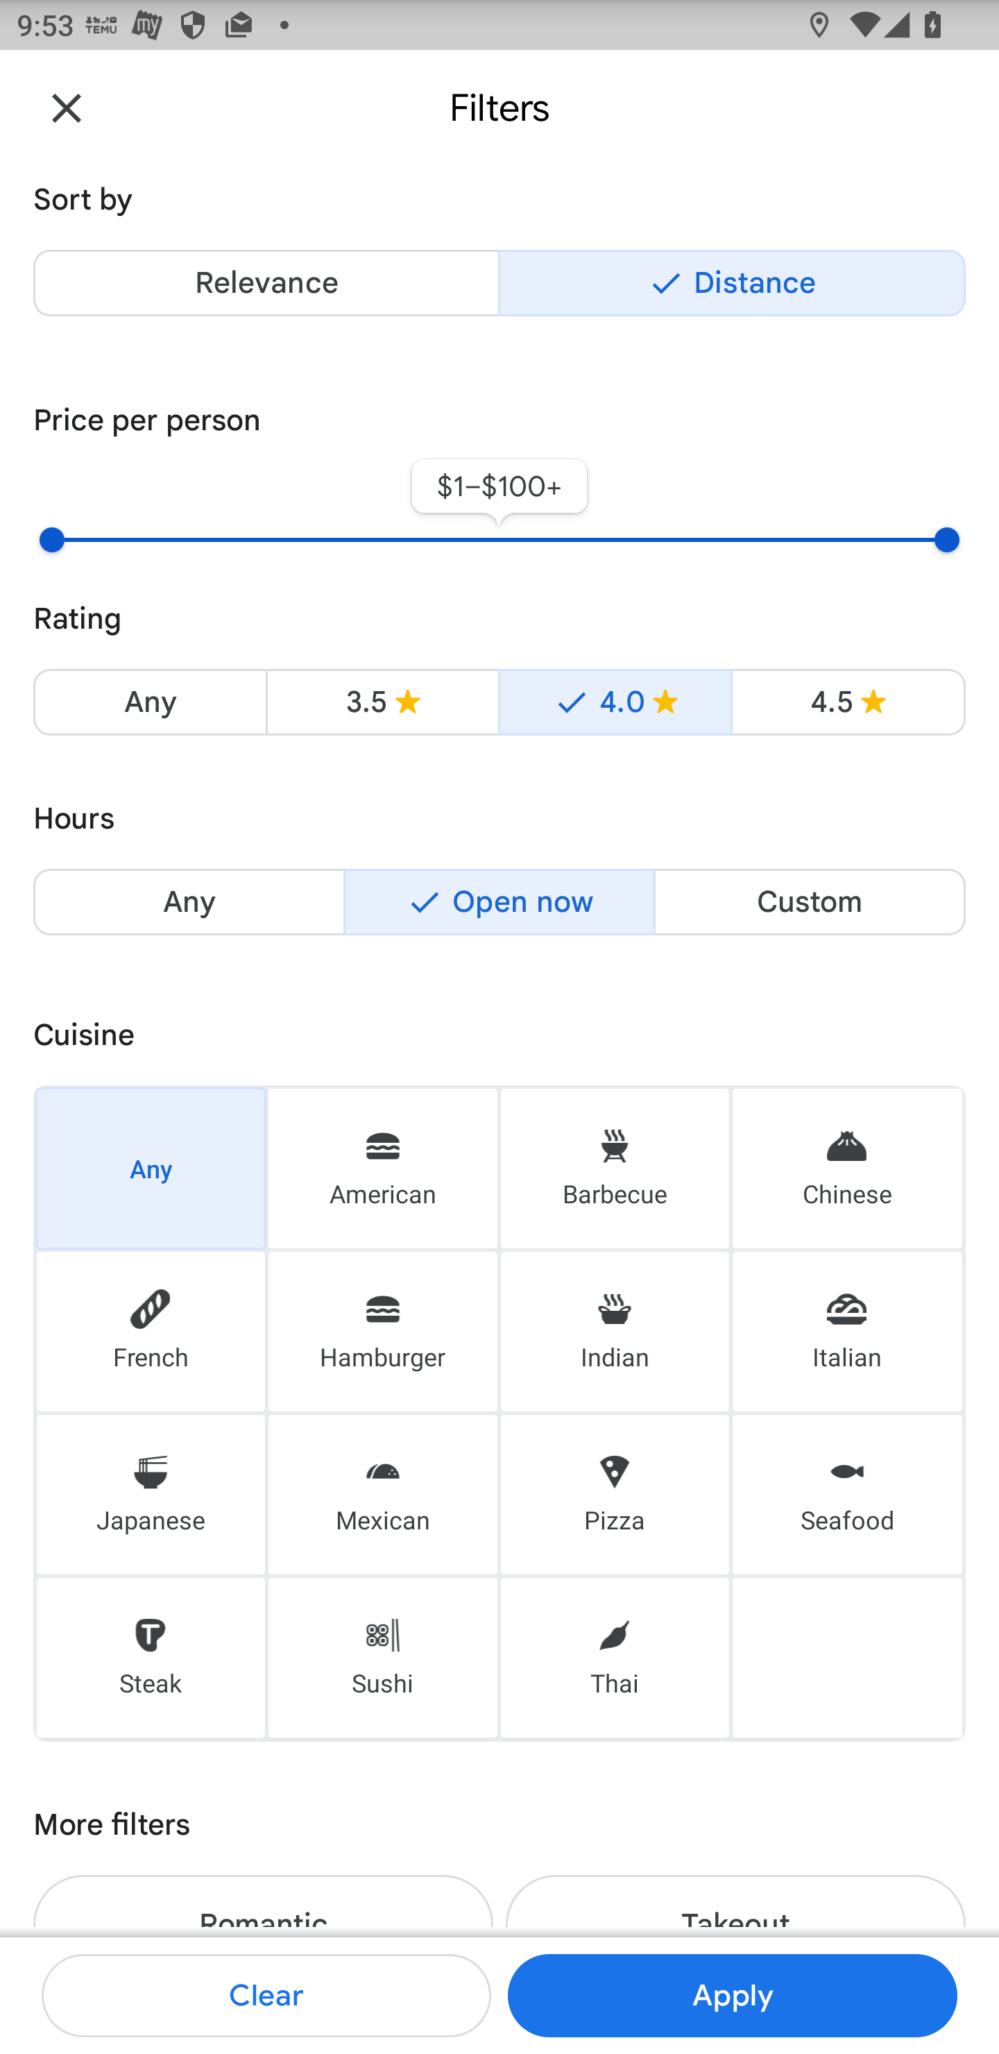 Image resolution: width=999 pixels, height=2054 pixels. What do you see at coordinates (615, 702) in the screenshot?
I see `4.0 stars` at bounding box center [615, 702].